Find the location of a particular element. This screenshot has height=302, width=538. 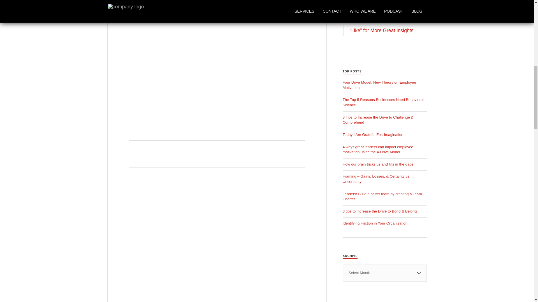

Identifying Friction in Your Organization is located at coordinates (375, 223).